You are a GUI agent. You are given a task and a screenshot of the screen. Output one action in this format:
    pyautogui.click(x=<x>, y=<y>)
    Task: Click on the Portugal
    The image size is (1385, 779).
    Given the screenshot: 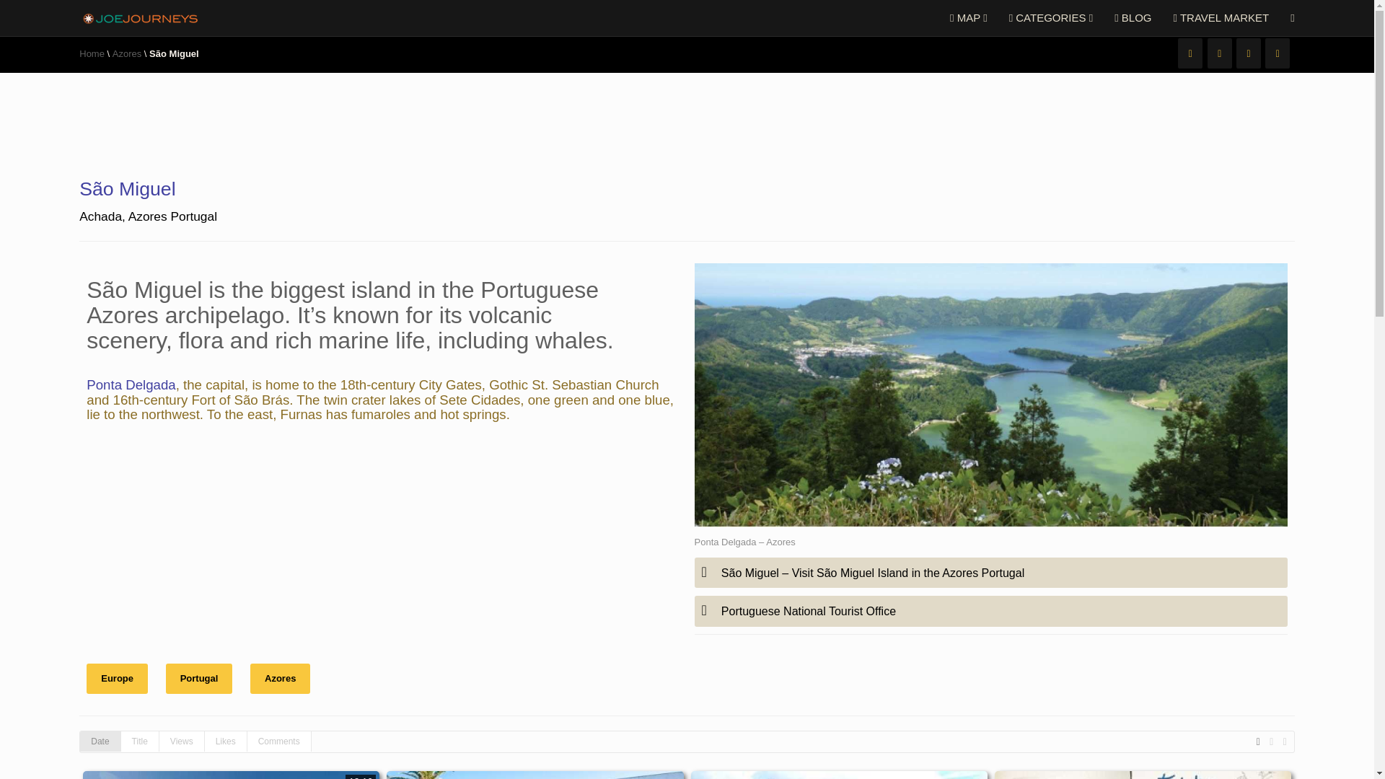 What is the action you would take?
    pyautogui.click(x=199, y=679)
    